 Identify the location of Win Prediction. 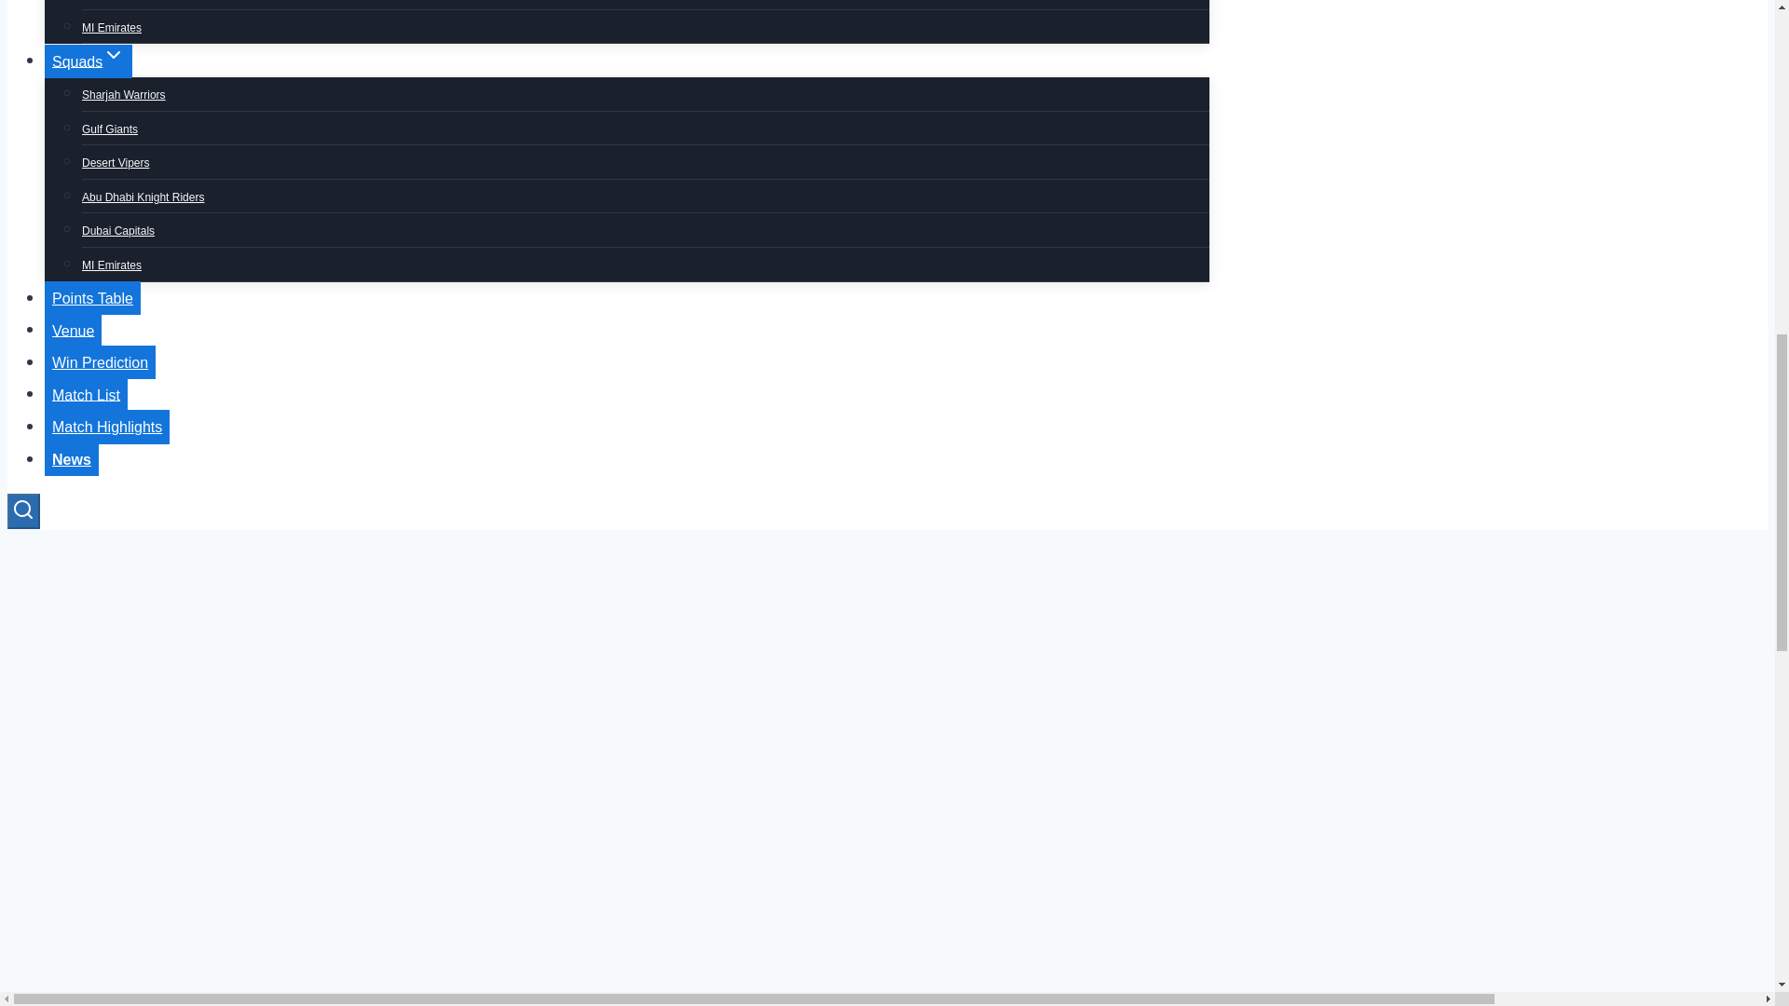
(101, 362).